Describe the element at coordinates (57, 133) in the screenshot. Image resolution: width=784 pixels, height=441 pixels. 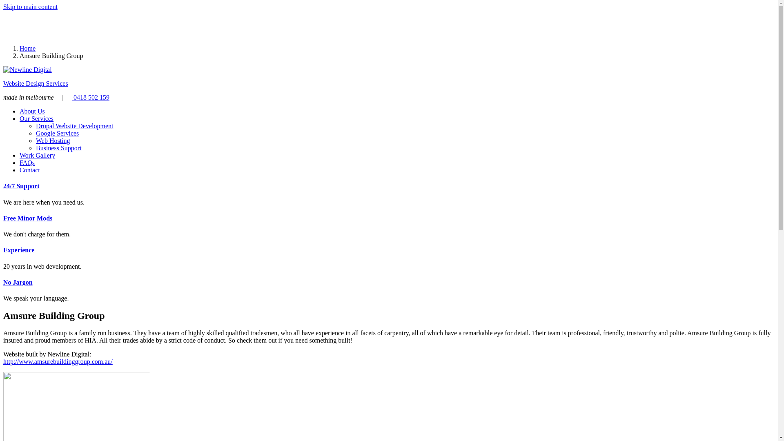
I see `Google Services` at that location.